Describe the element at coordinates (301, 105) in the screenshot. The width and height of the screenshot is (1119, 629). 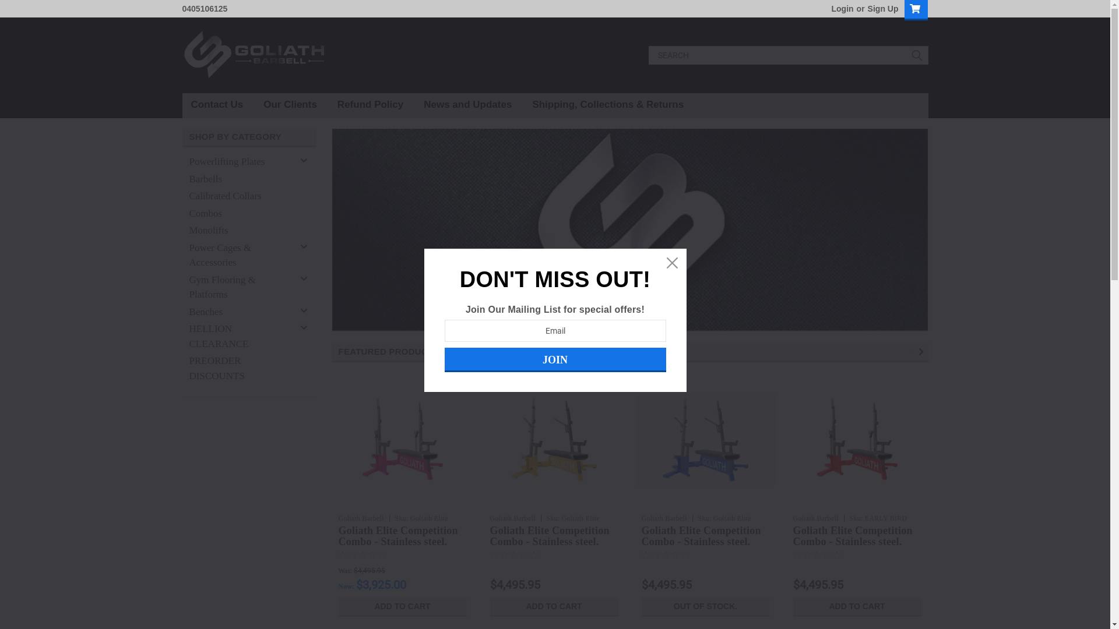
I see `Our Clients` at that location.